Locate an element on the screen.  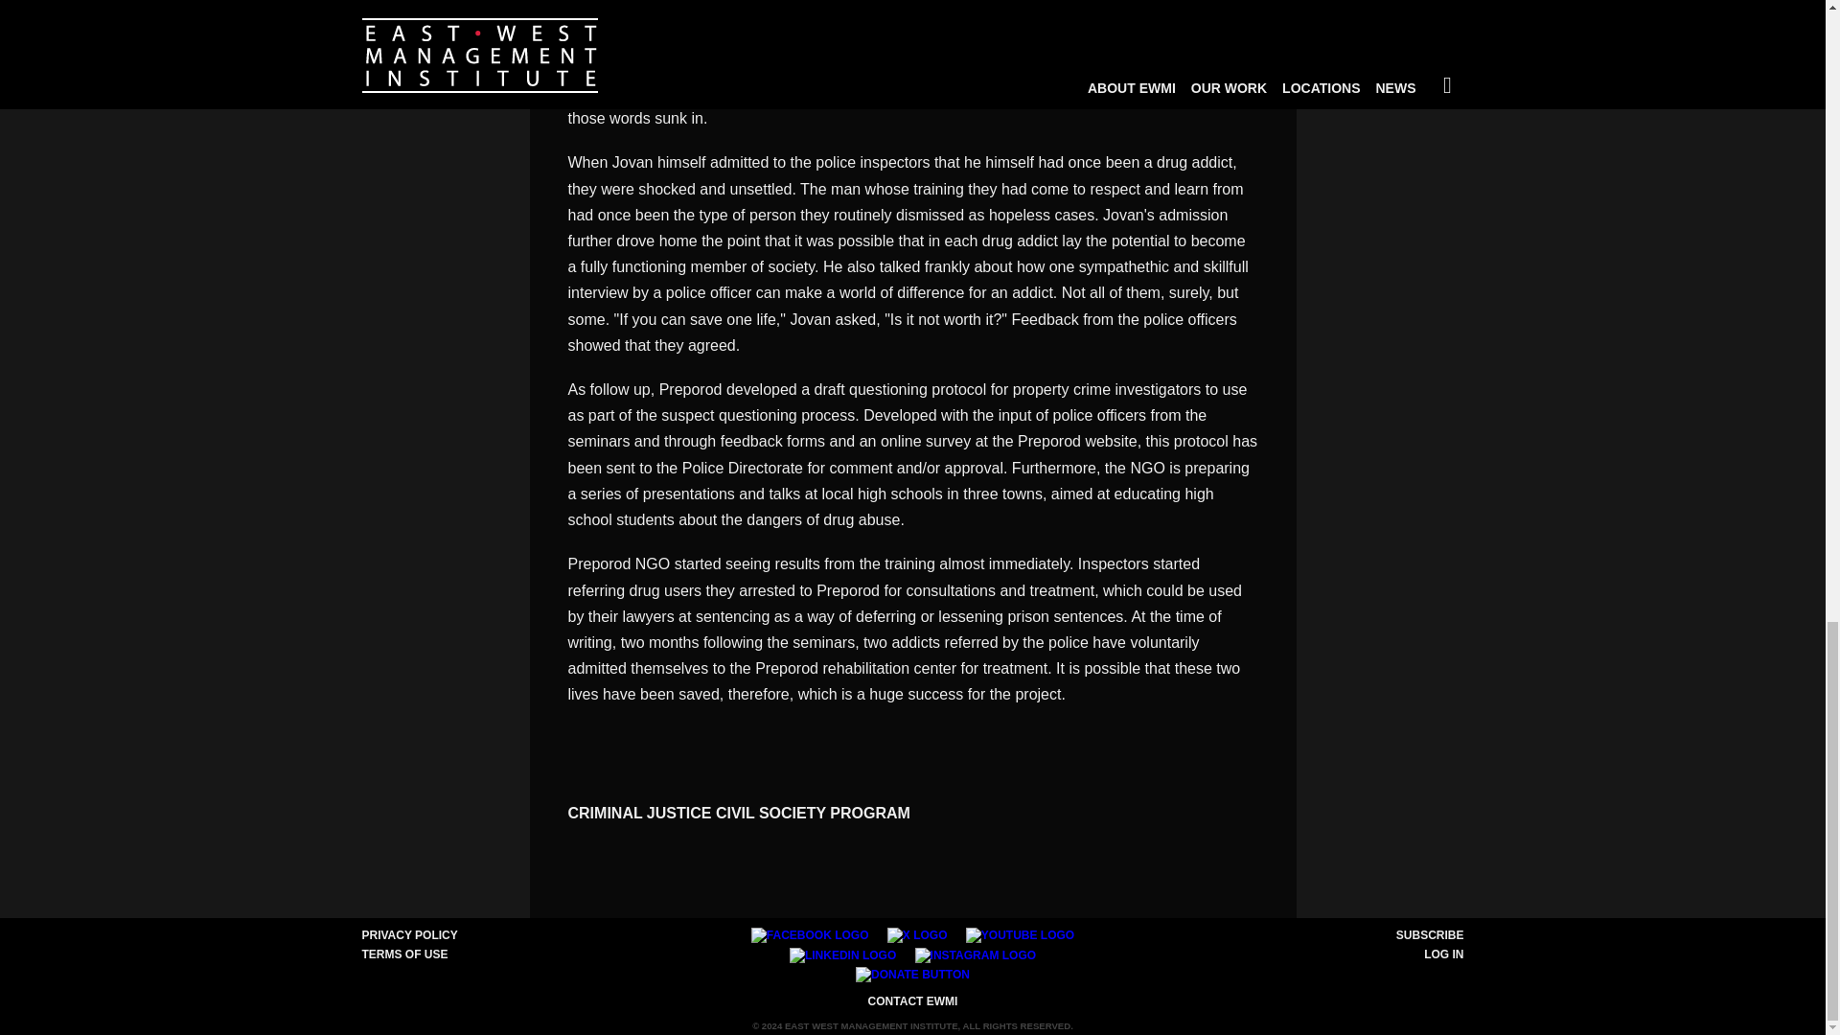
SUBSCRIBE is located at coordinates (1430, 934).